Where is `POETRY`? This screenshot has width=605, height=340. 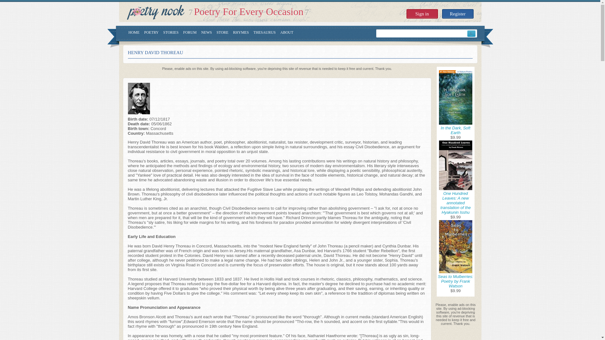 POETRY is located at coordinates (151, 33).